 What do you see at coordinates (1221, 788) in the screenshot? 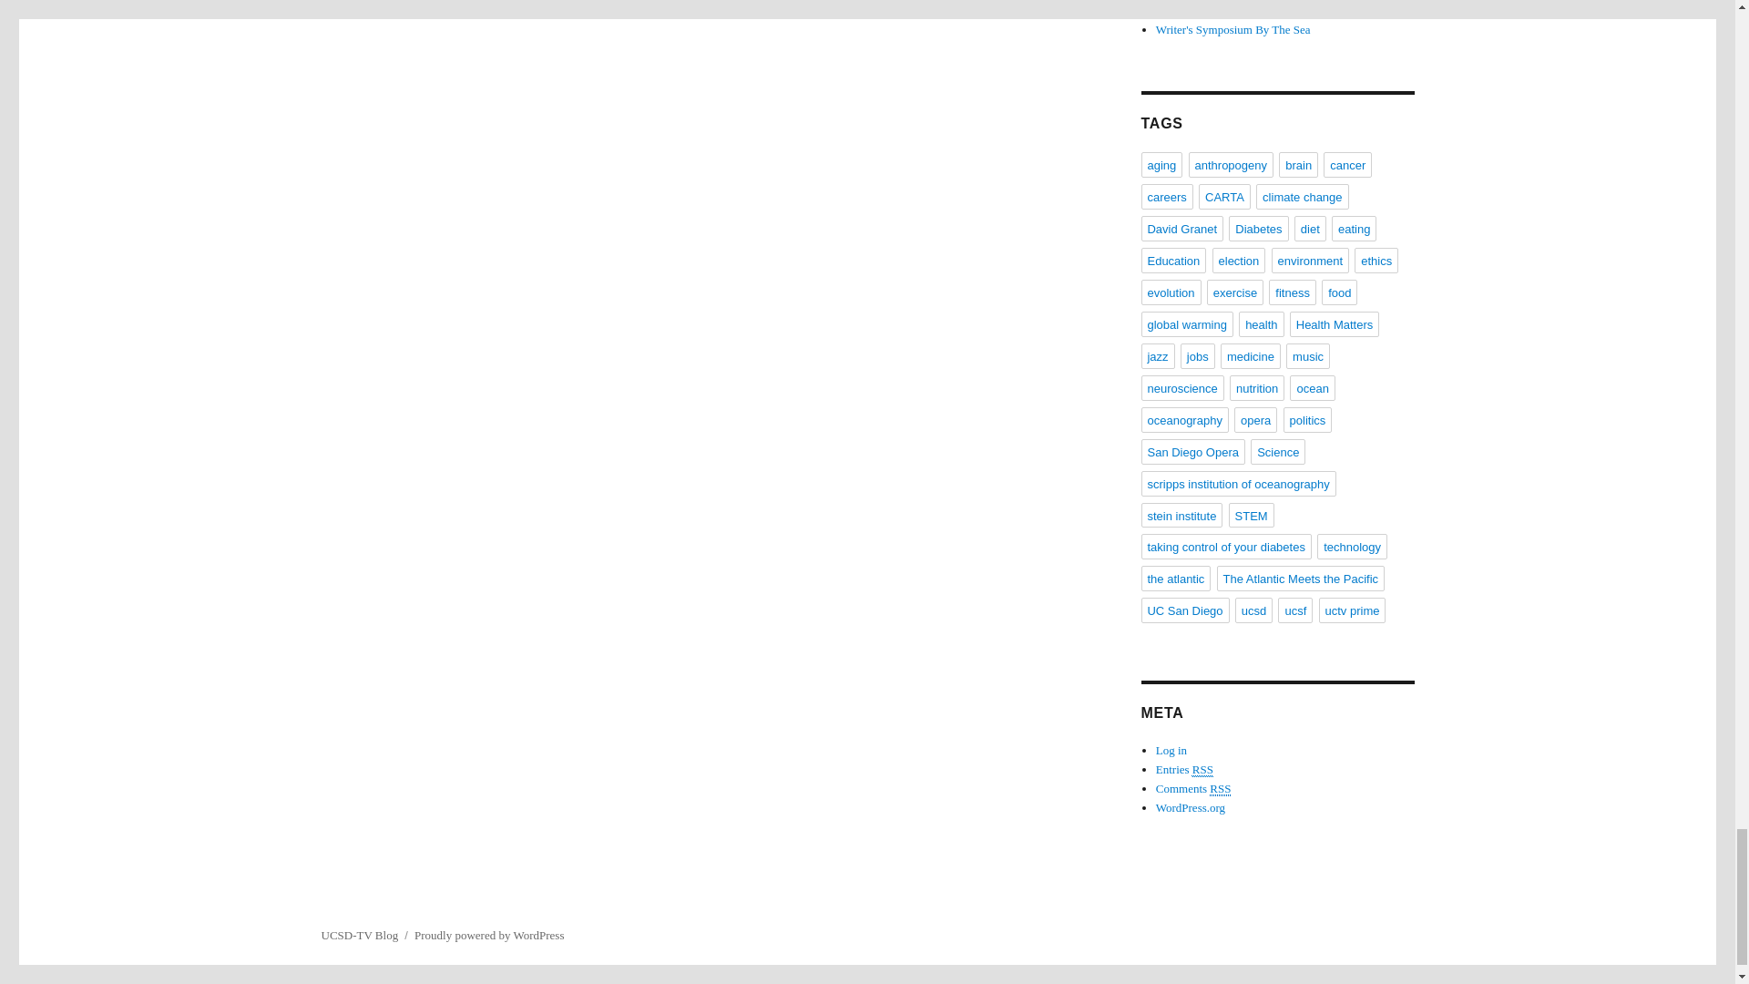
I see `Really Simple Syndication` at bounding box center [1221, 788].